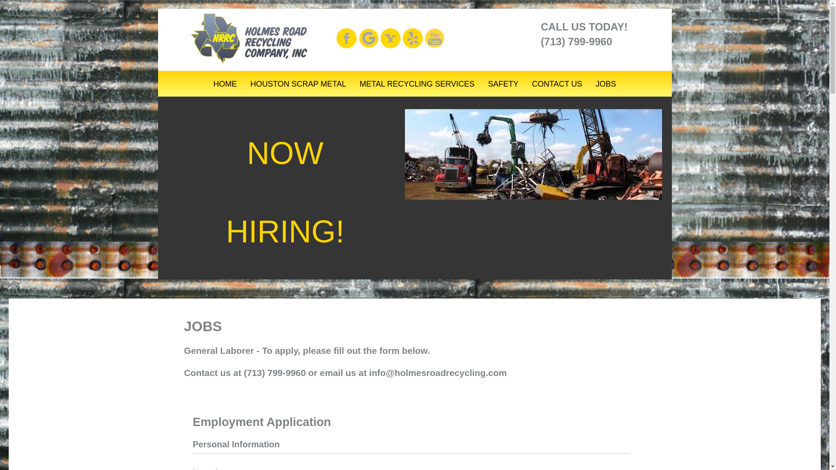  Describe the element at coordinates (298, 84) in the screenshot. I see `HOUSTON SCRAP METAL` at that location.